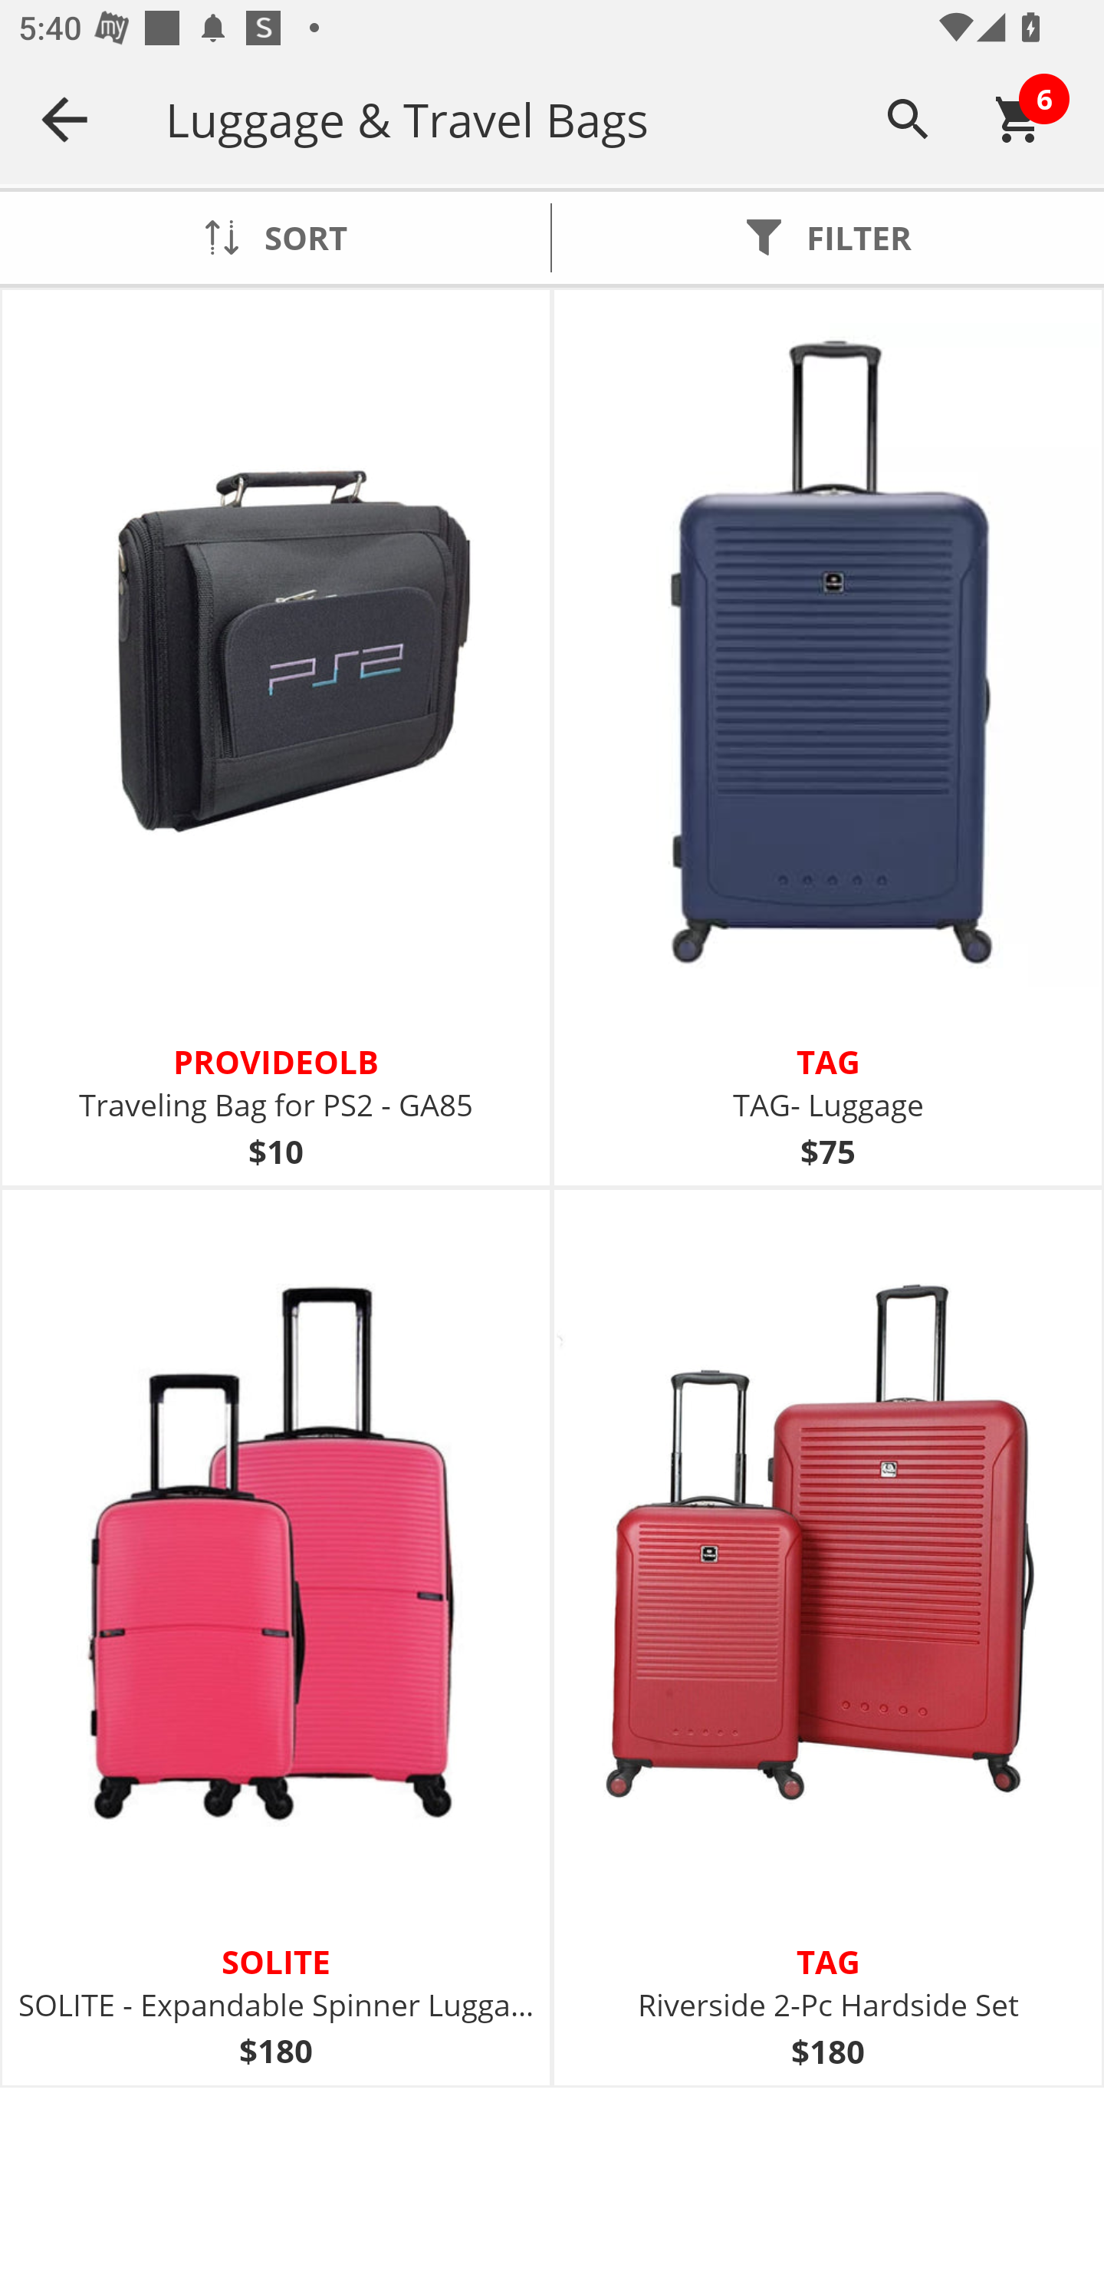 The height and width of the screenshot is (2271, 1104). Describe the element at coordinates (828, 237) in the screenshot. I see `FILTER` at that location.